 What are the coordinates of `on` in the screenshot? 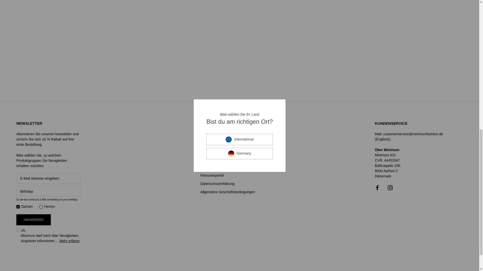 It's located at (18, 229).